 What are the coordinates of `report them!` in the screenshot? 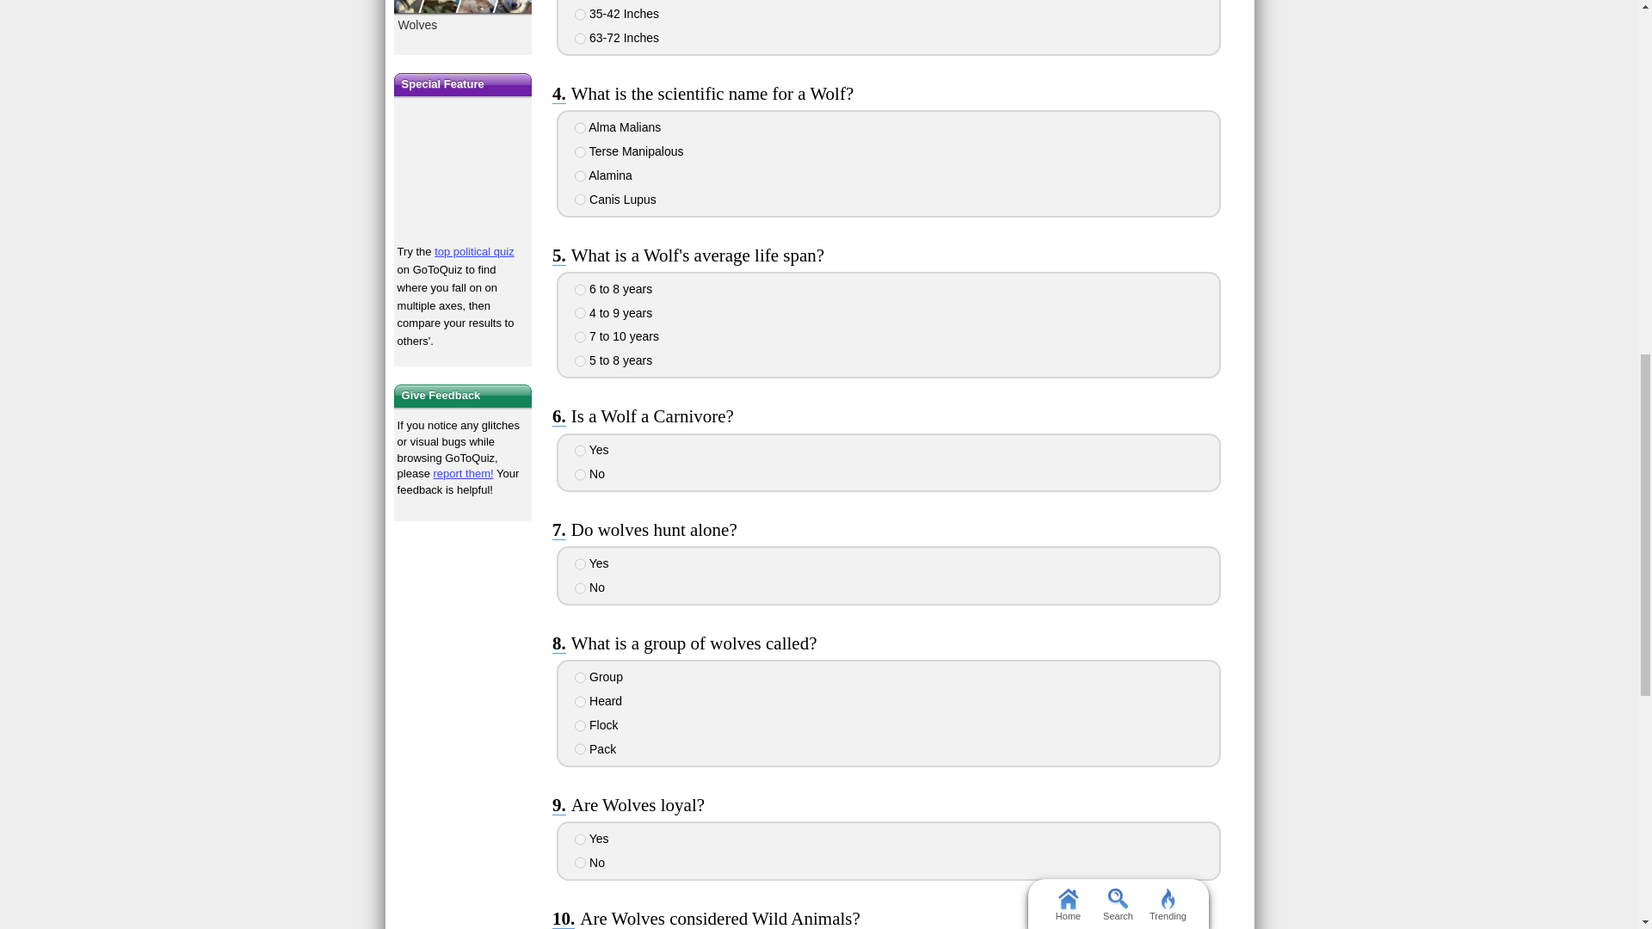 It's located at (463, 473).